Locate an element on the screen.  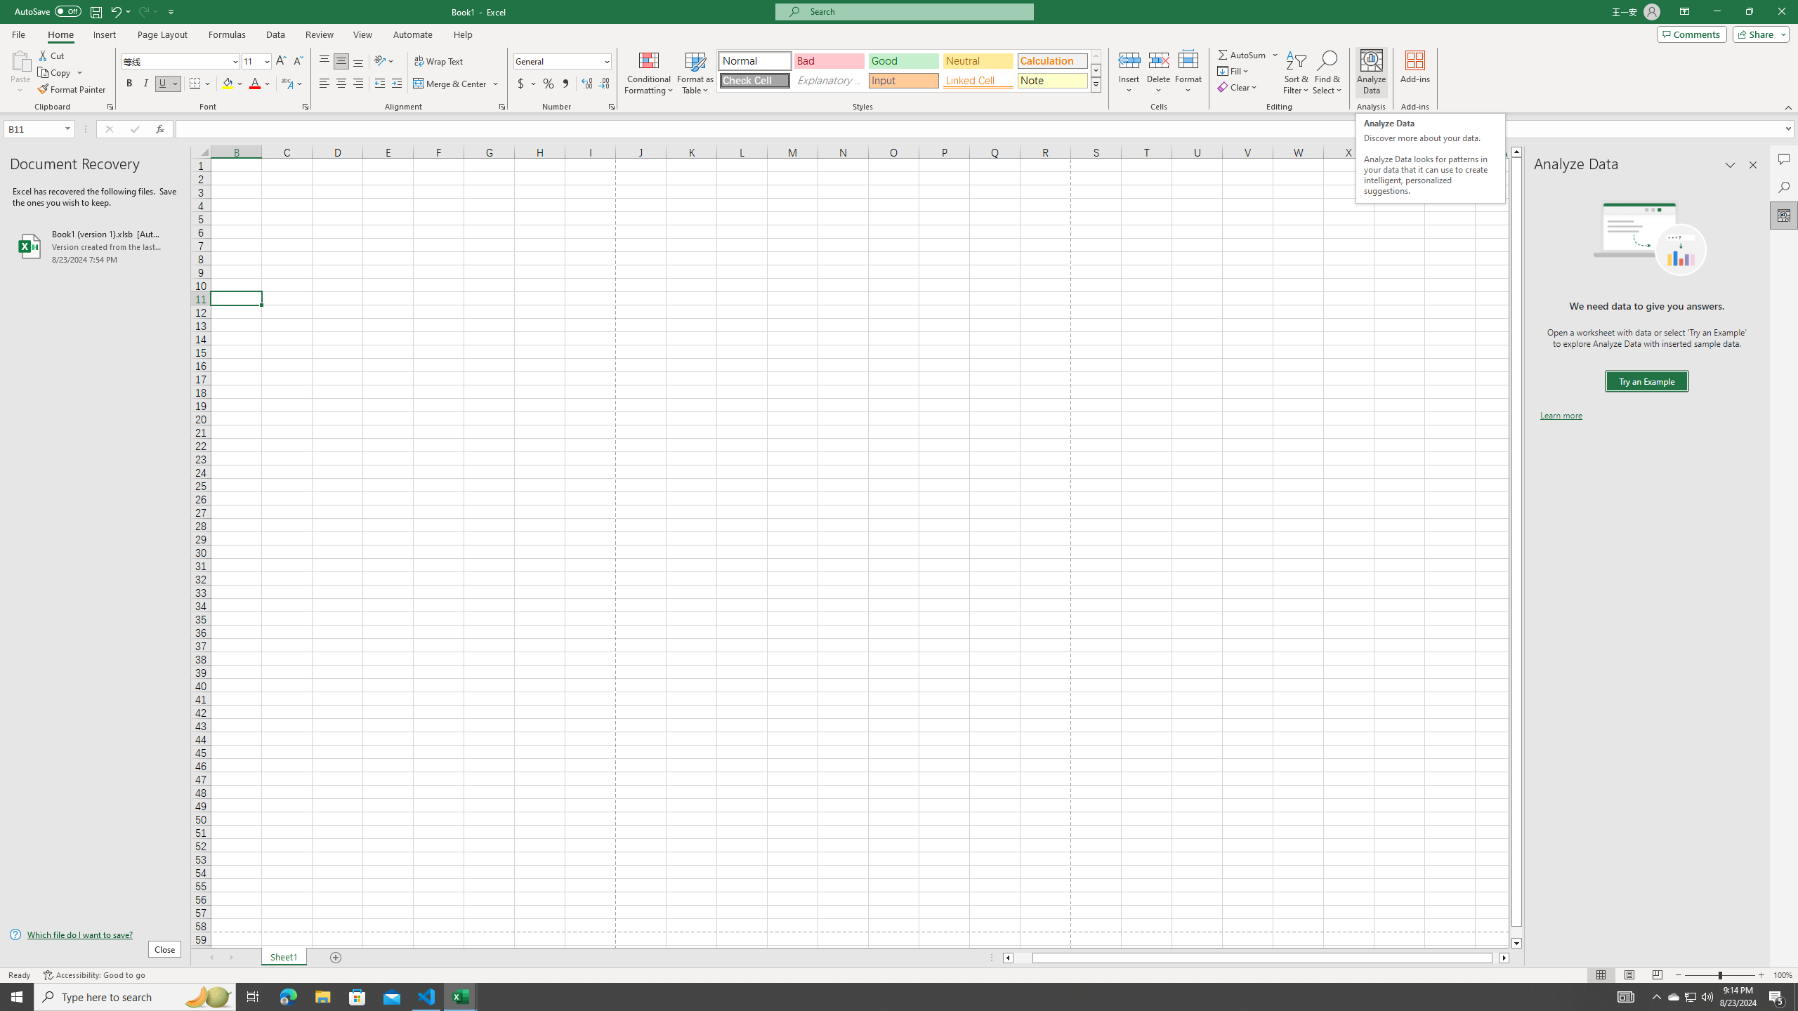
AutoSave is located at coordinates (48, 11).